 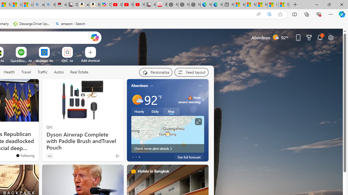 I want to click on next, so click(x=206, y=120).